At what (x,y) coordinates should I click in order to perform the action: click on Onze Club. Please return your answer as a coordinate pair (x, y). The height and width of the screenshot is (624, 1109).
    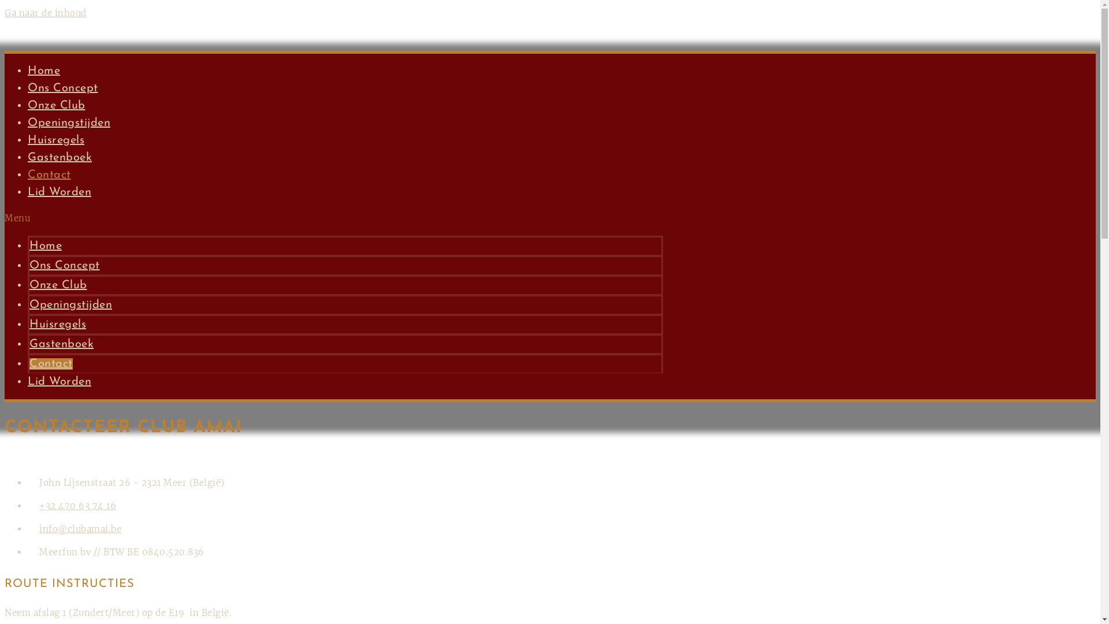
    Looking at the image, I should click on (58, 285).